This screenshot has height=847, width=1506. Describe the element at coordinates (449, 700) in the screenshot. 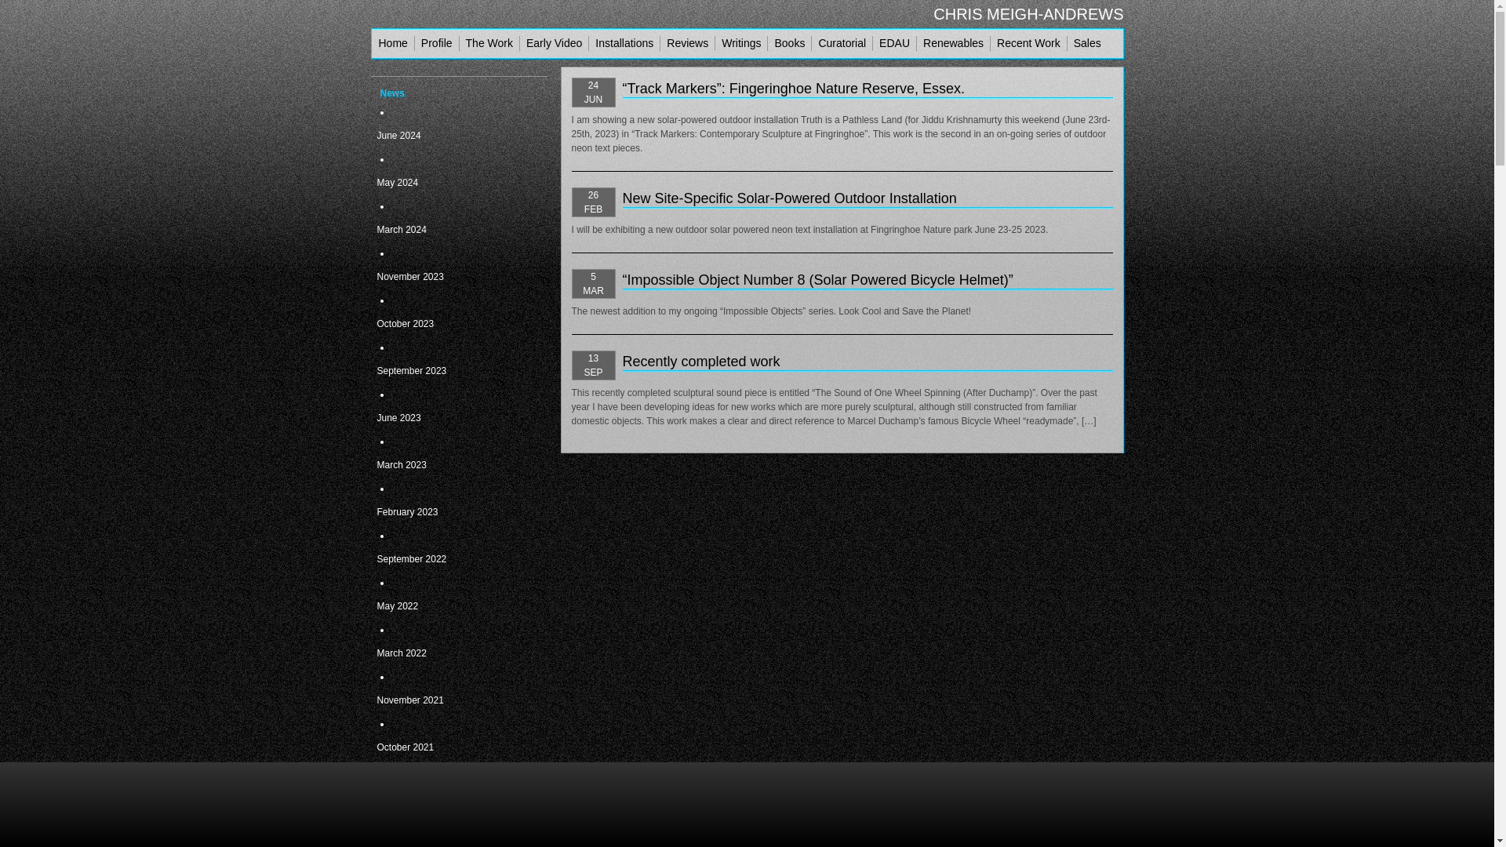

I see `November 2021` at that location.